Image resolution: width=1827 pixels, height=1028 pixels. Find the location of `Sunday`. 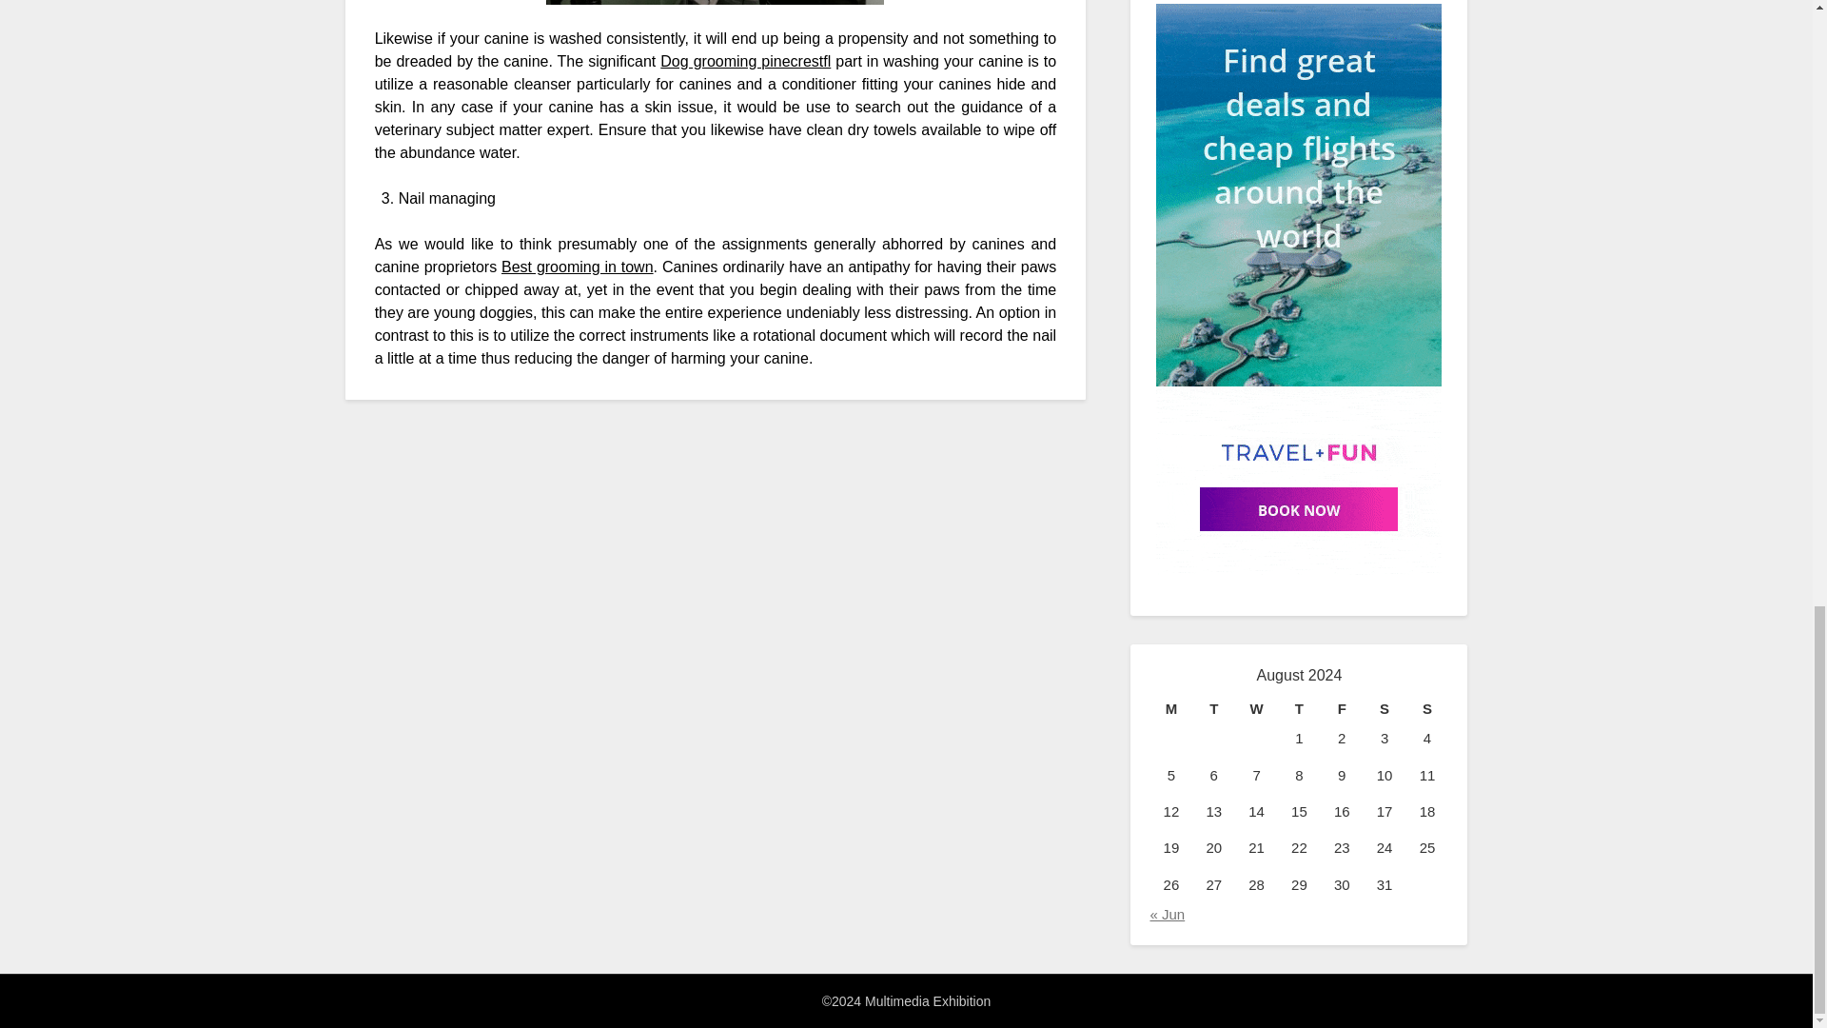

Sunday is located at coordinates (1427, 709).